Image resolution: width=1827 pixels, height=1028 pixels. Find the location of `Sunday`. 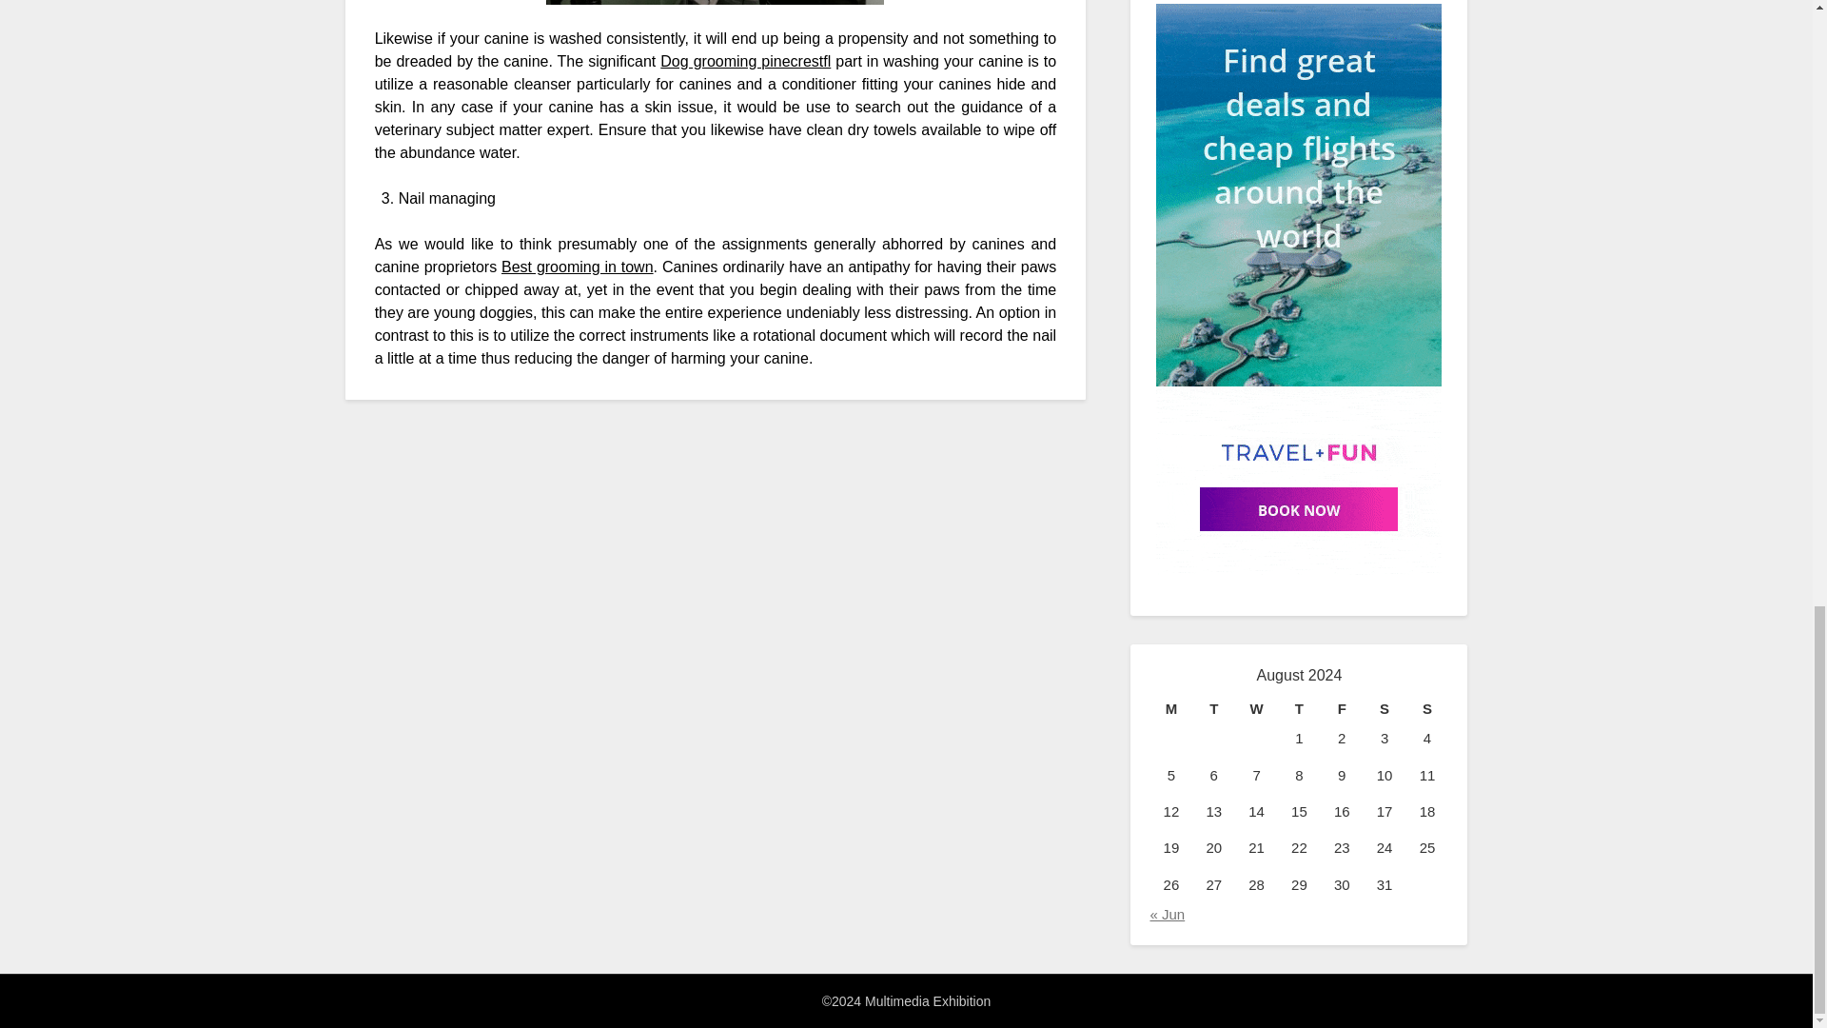

Sunday is located at coordinates (1427, 709).